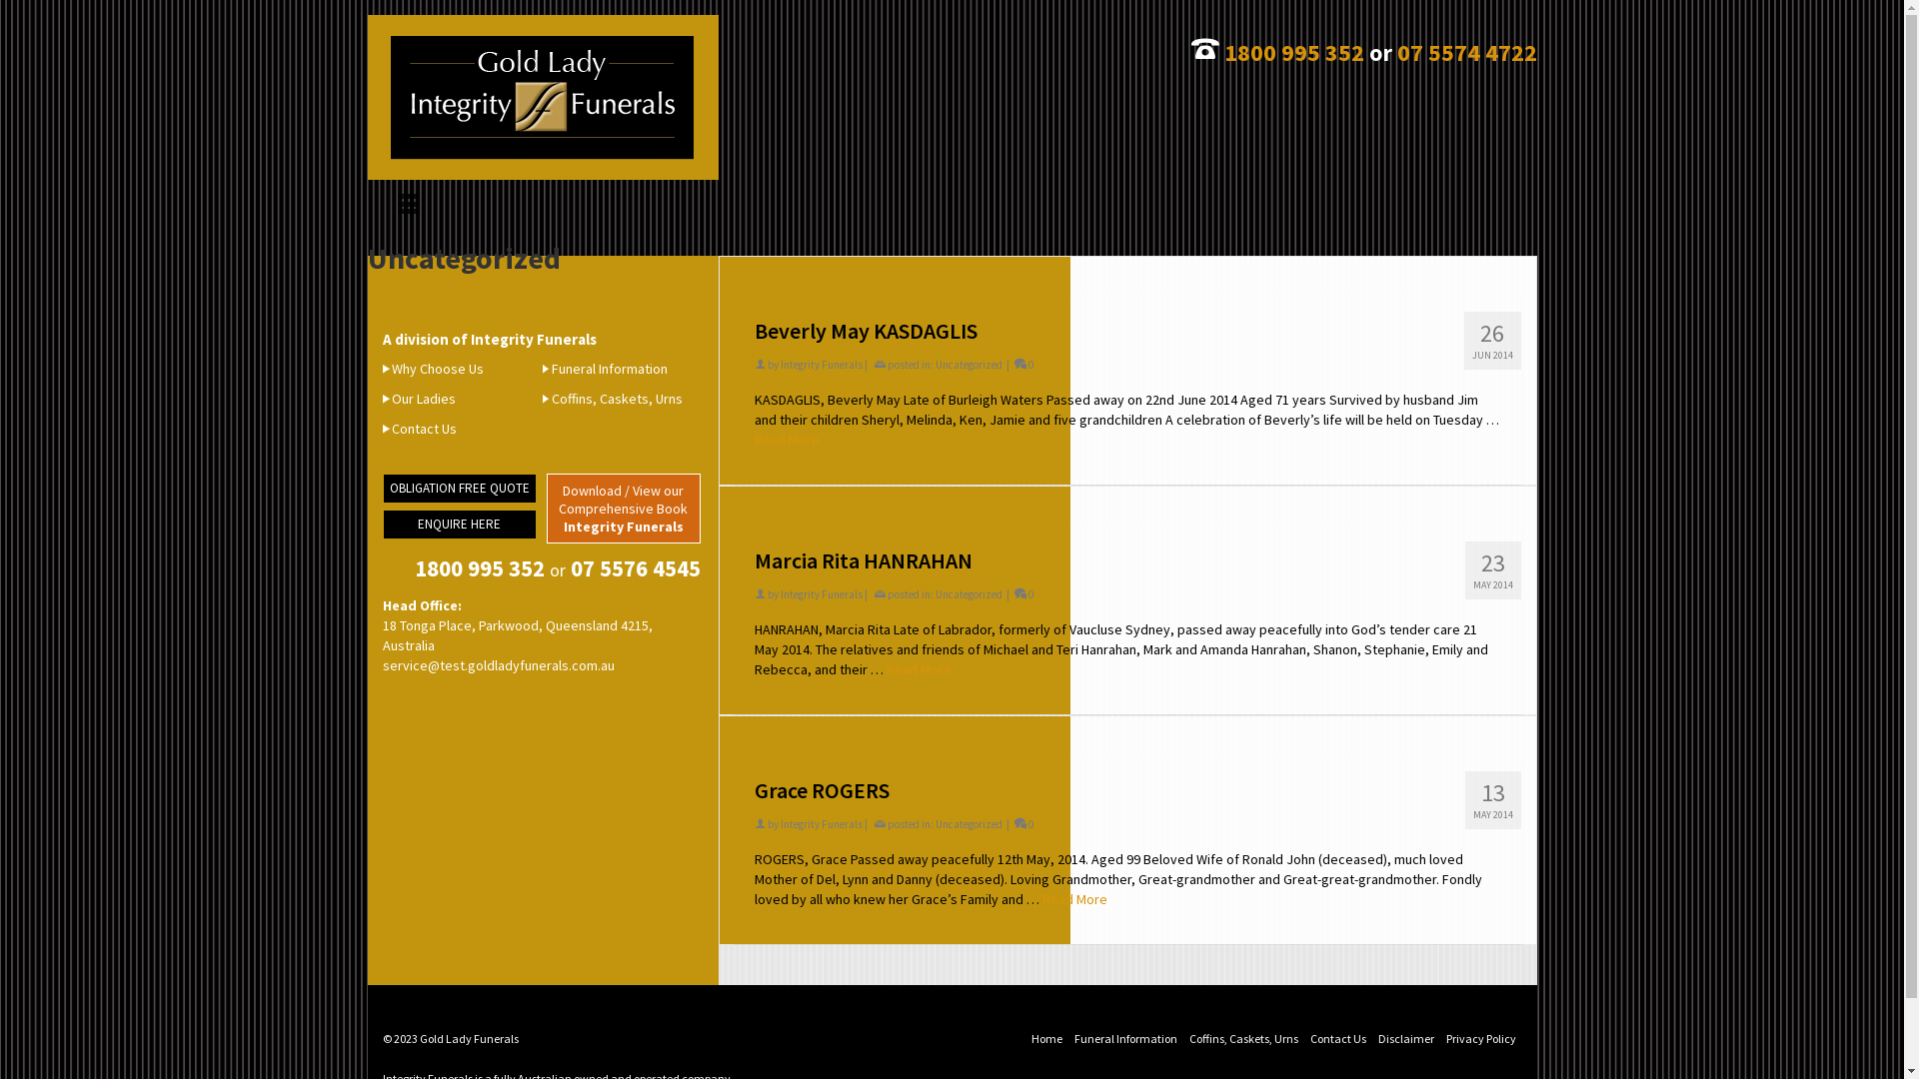  What do you see at coordinates (1125, 1039) in the screenshot?
I see `Funeral Information` at bounding box center [1125, 1039].